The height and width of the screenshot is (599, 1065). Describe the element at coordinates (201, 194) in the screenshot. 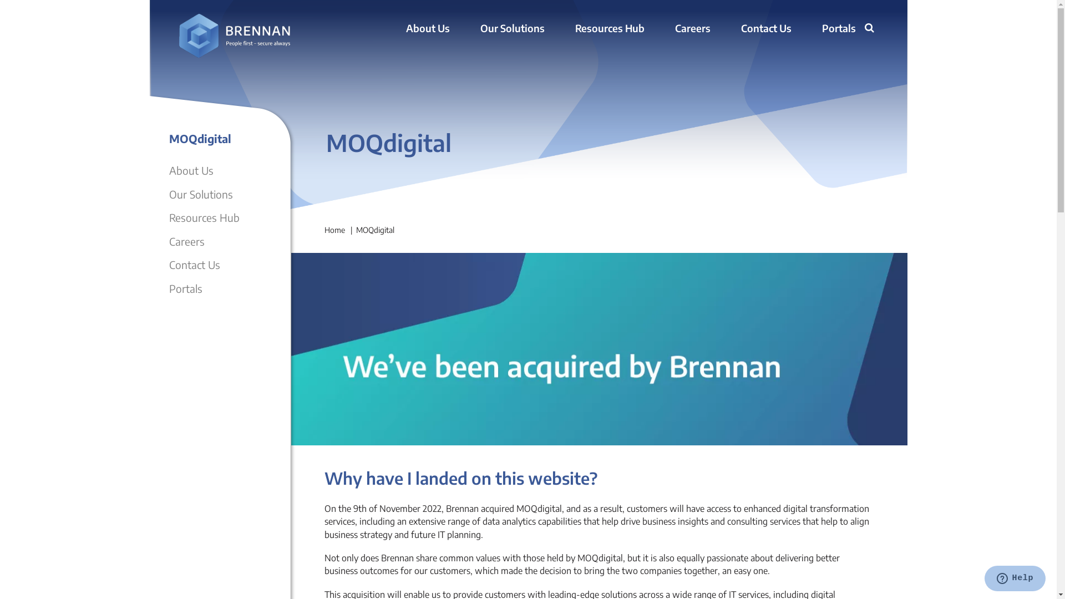

I see `Our Solutions` at that location.